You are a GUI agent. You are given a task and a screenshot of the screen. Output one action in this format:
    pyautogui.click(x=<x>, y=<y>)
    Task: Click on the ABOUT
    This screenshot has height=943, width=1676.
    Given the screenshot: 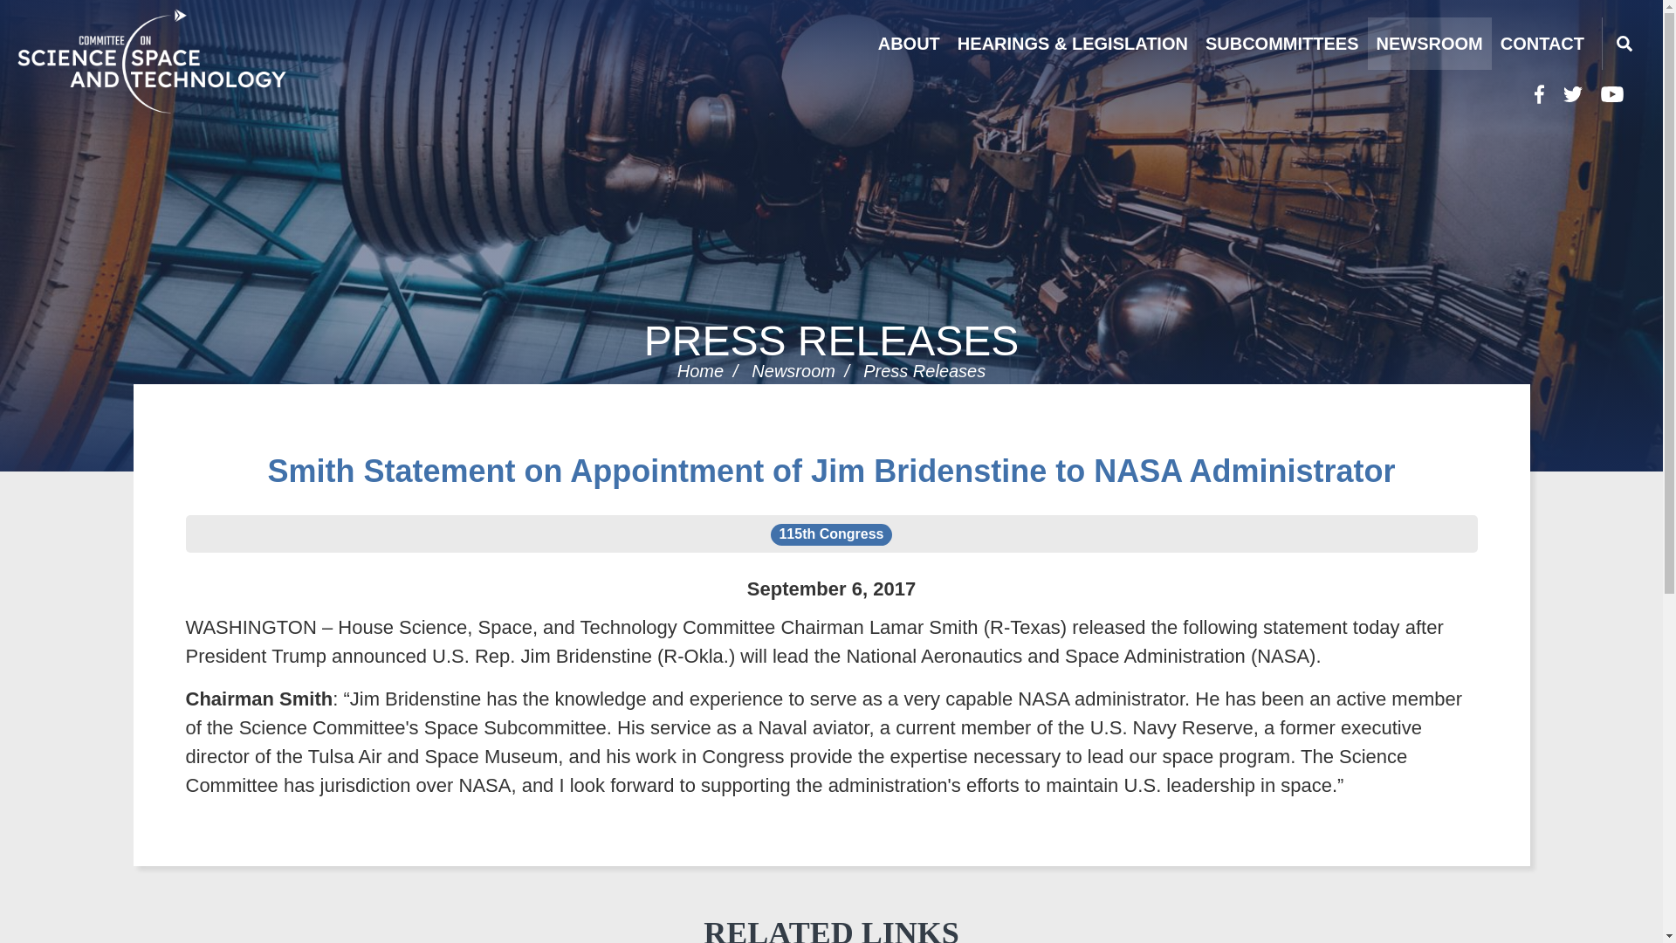 What is the action you would take?
    pyautogui.click(x=909, y=44)
    